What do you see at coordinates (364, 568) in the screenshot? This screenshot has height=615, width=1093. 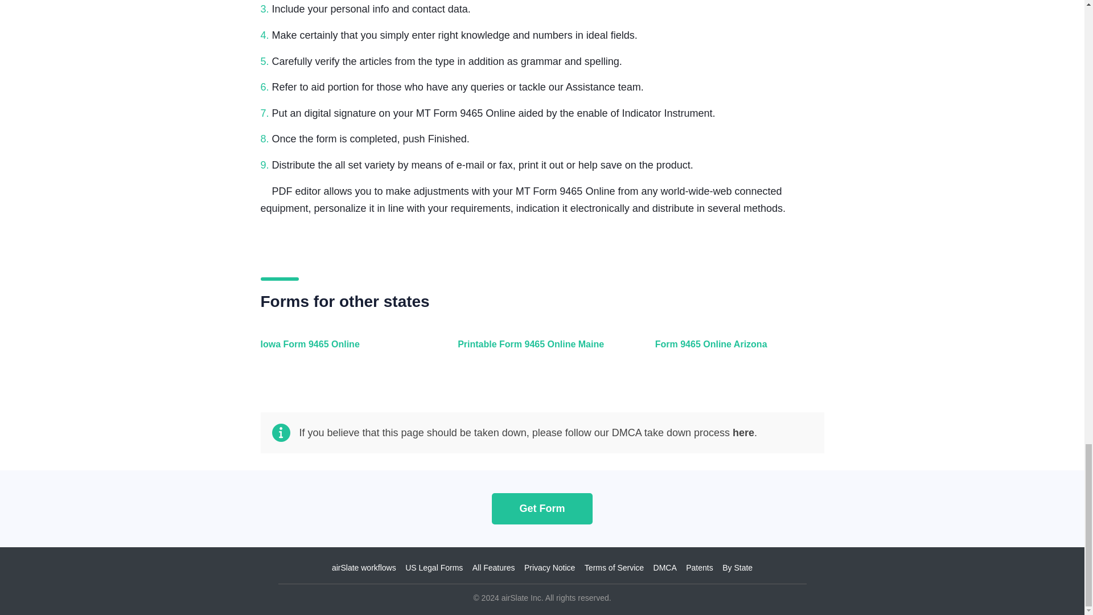 I see `airSlate workflows` at bounding box center [364, 568].